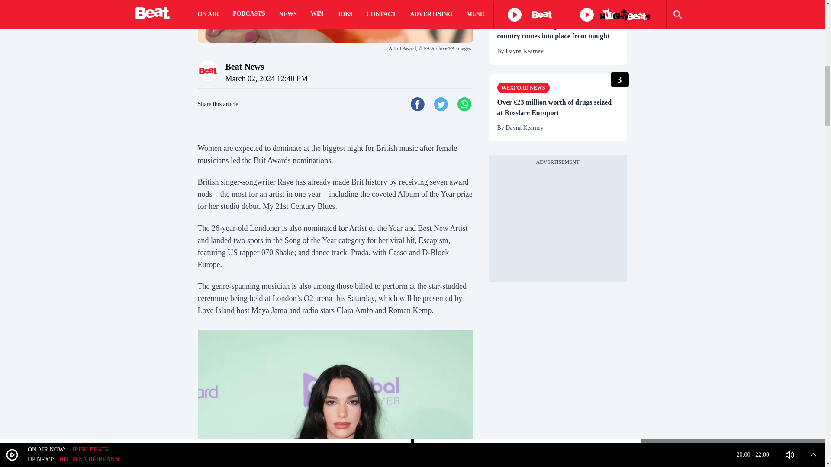 The width and height of the screenshot is (831, 467). Describe the element at coordinates (509, 11) in the screenshot. I see `News` at that location.